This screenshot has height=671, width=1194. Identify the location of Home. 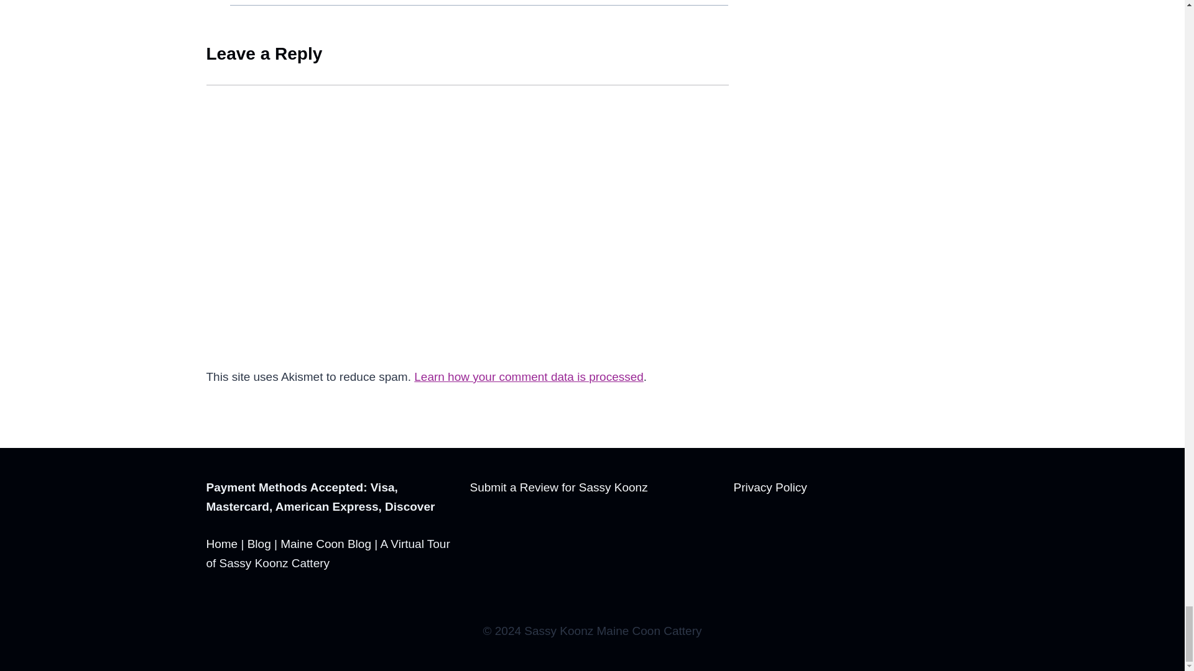
(222, 544).